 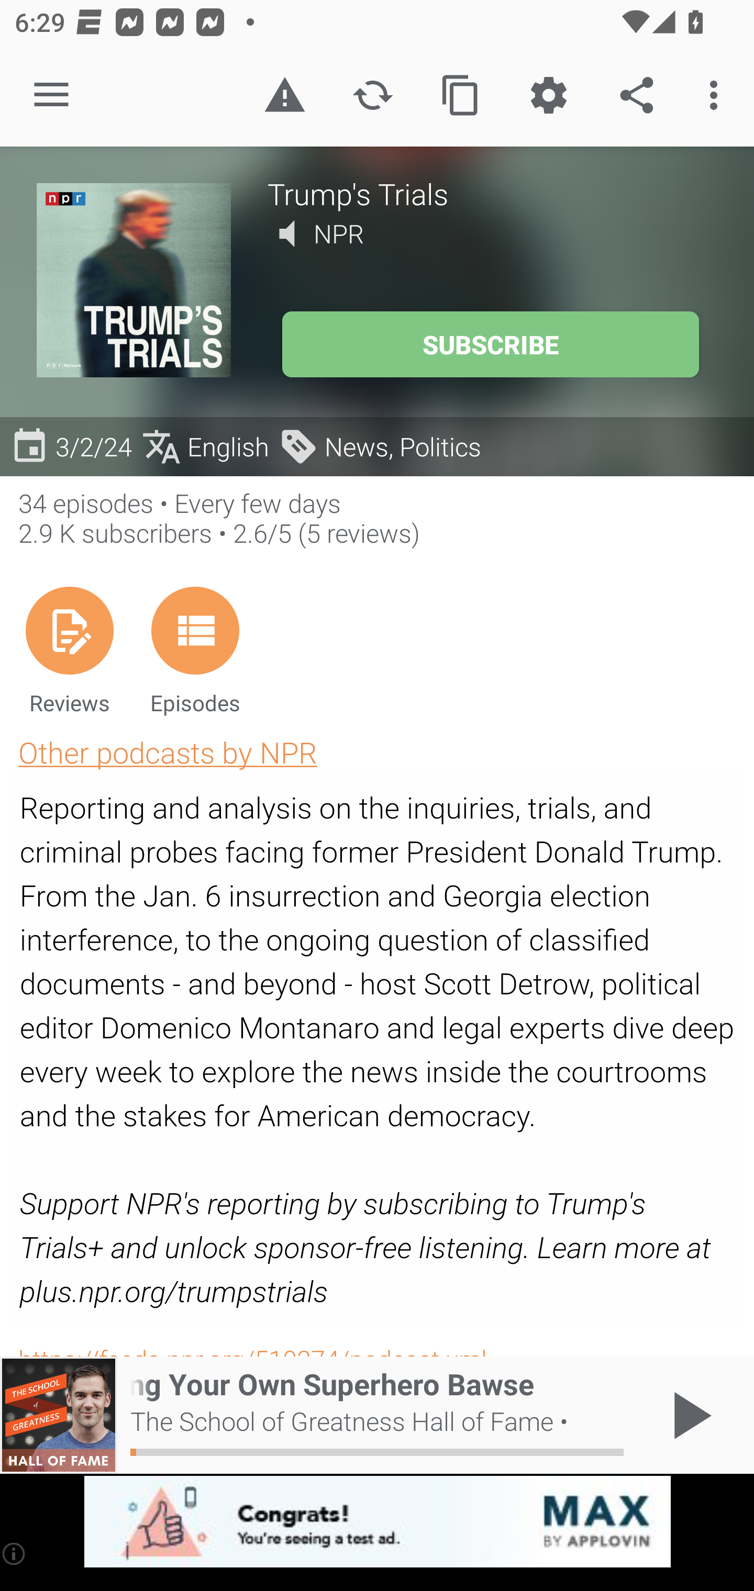 I want to click on Custom Settings, so click(x=548, y=95).